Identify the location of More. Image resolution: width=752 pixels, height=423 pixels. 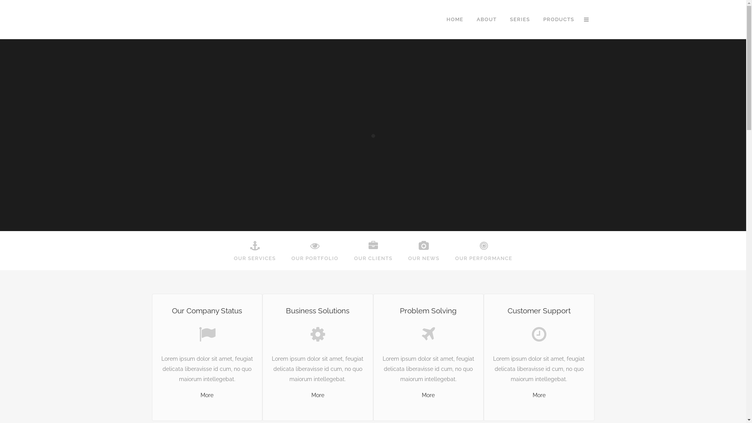
(428, 395).